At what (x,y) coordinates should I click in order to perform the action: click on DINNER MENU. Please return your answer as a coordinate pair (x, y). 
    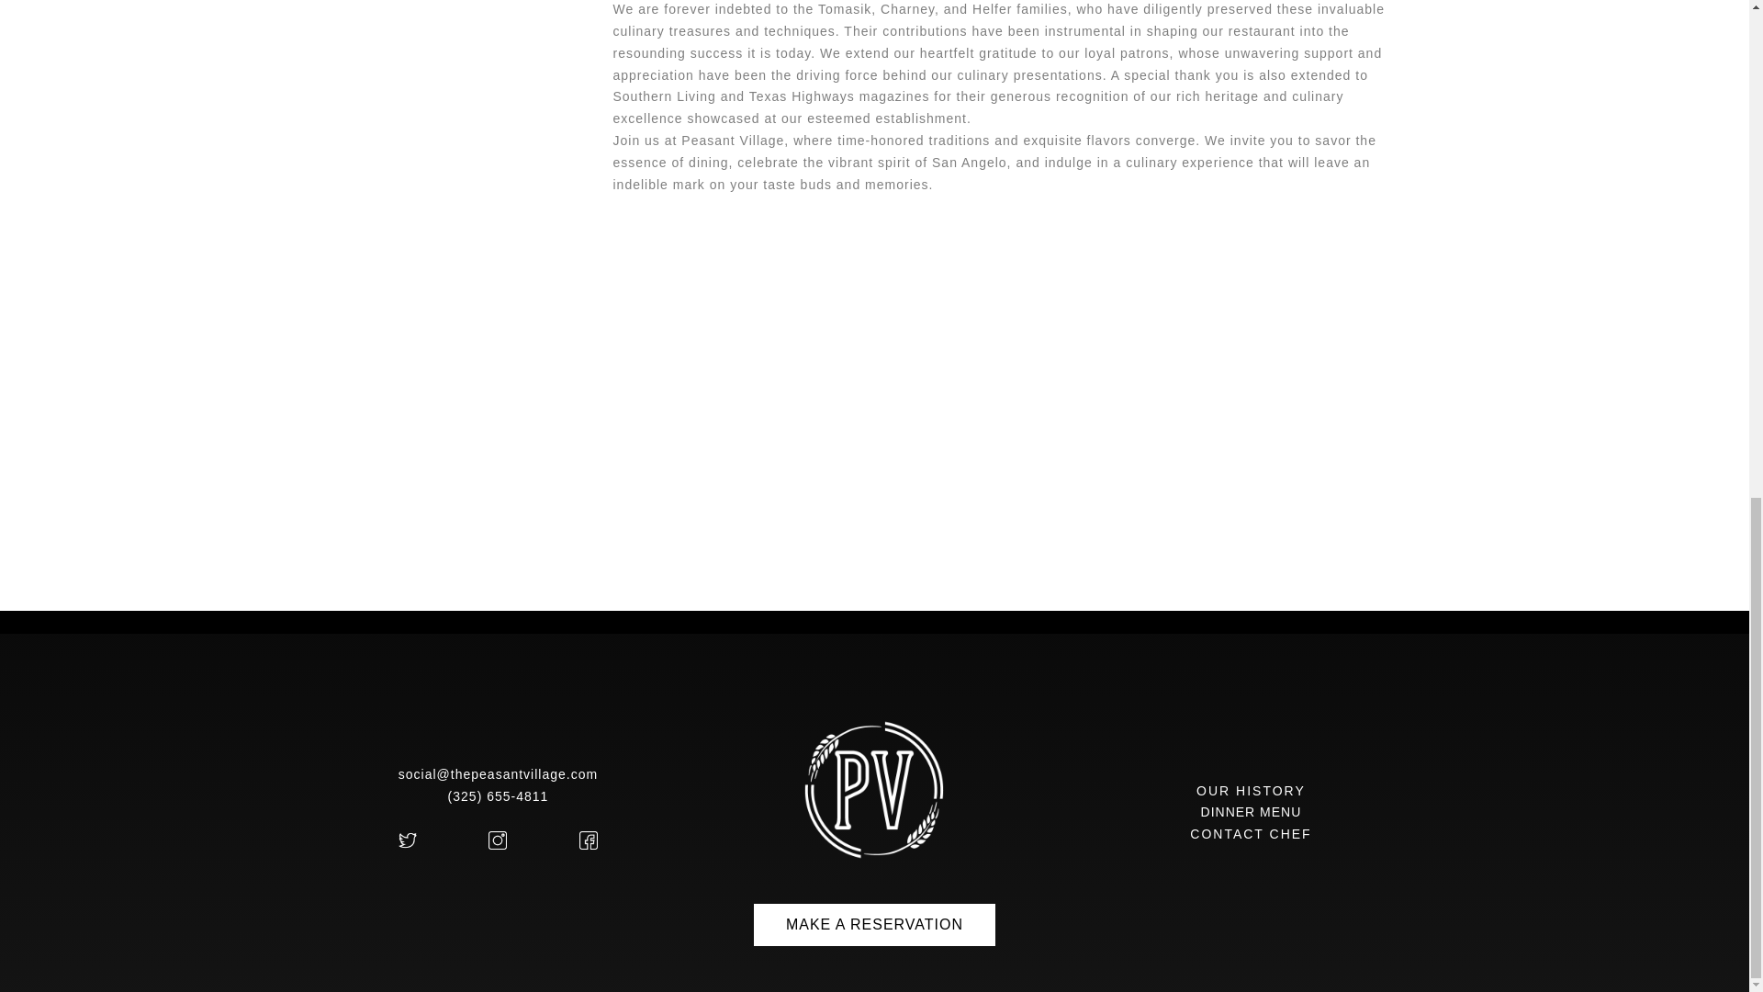
    Looking at the image, I should click on (1251, 812).